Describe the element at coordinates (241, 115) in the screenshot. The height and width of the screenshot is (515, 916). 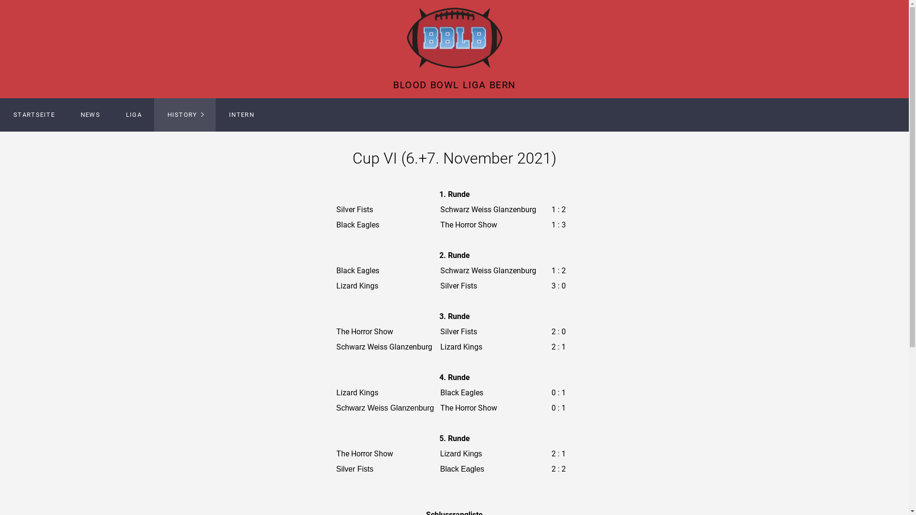
I see `INTERN` at that location.